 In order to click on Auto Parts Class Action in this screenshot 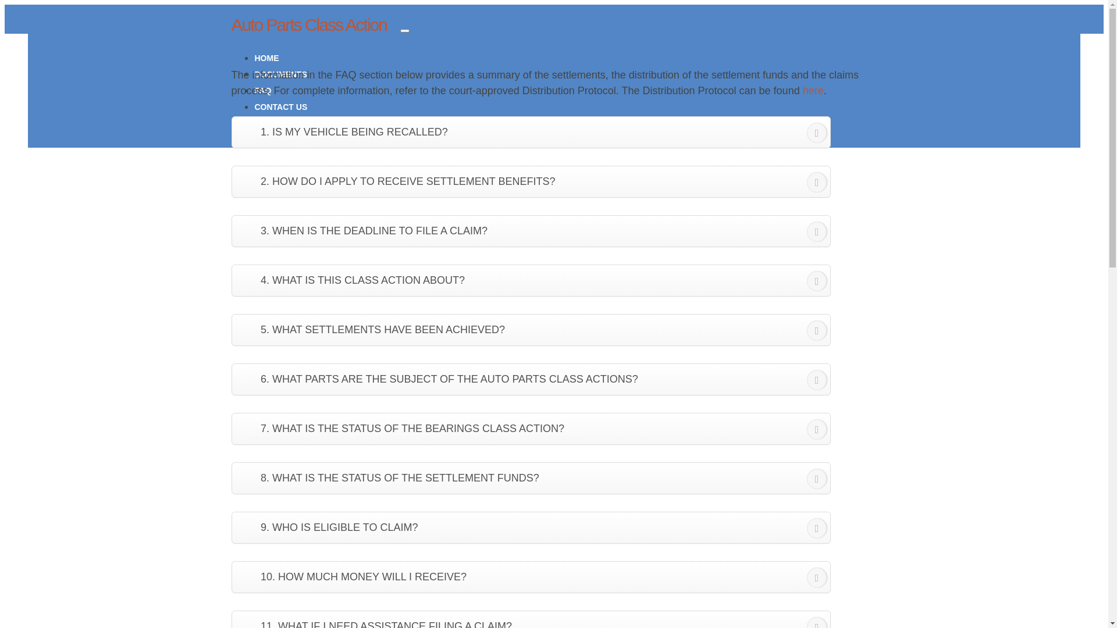, I will do `click(310, 24)`.